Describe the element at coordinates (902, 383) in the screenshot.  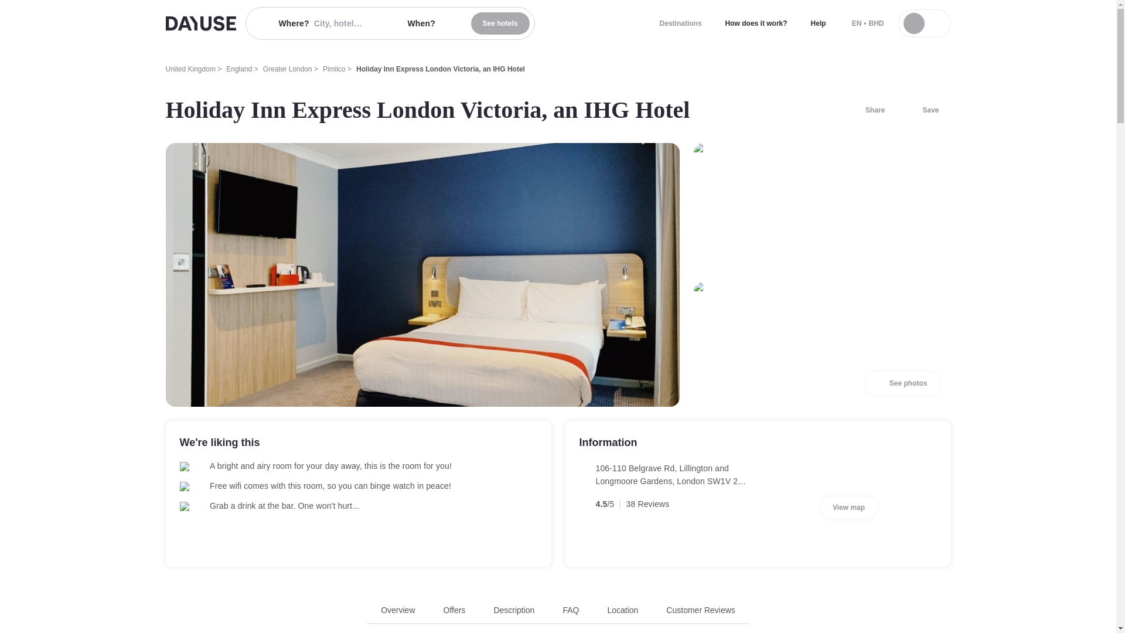
I see `See photos` at that location.